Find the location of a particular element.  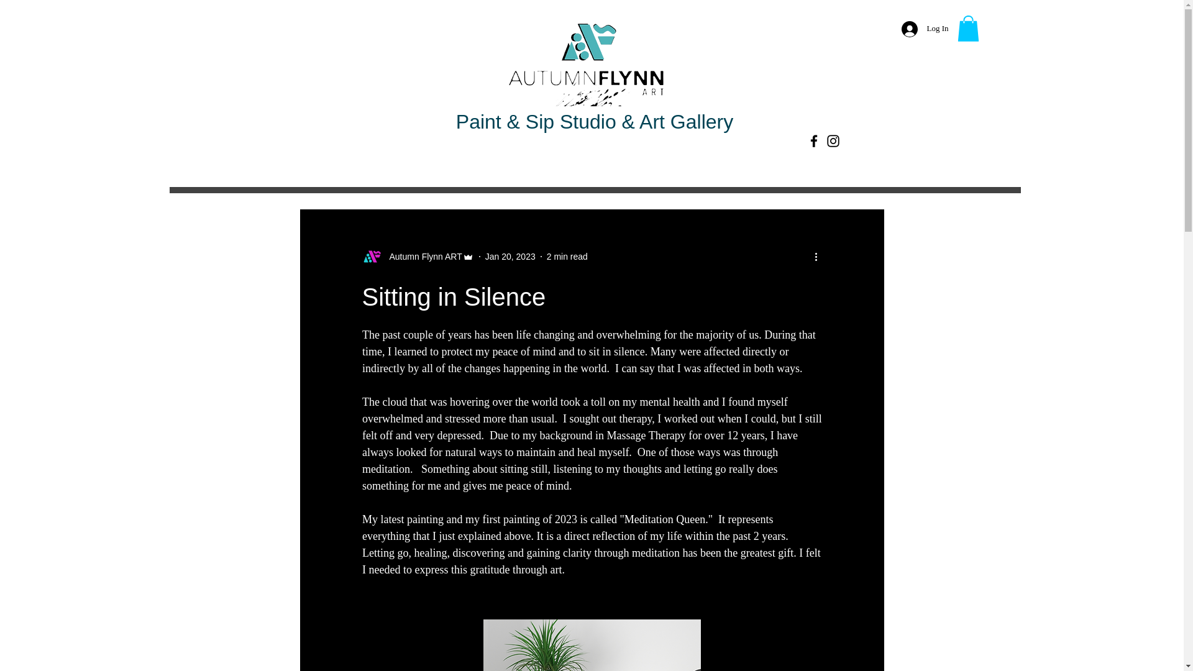

All Posts is located at coordinates (314, 171).